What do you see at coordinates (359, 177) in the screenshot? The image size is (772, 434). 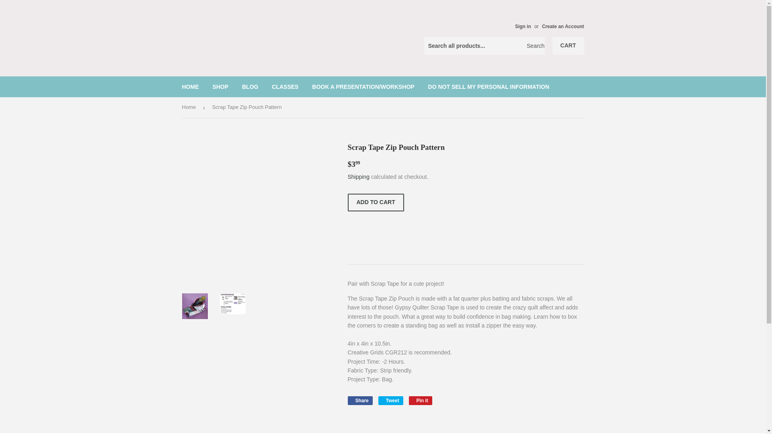 I see `Sign in` at bounding box center [359, 177].